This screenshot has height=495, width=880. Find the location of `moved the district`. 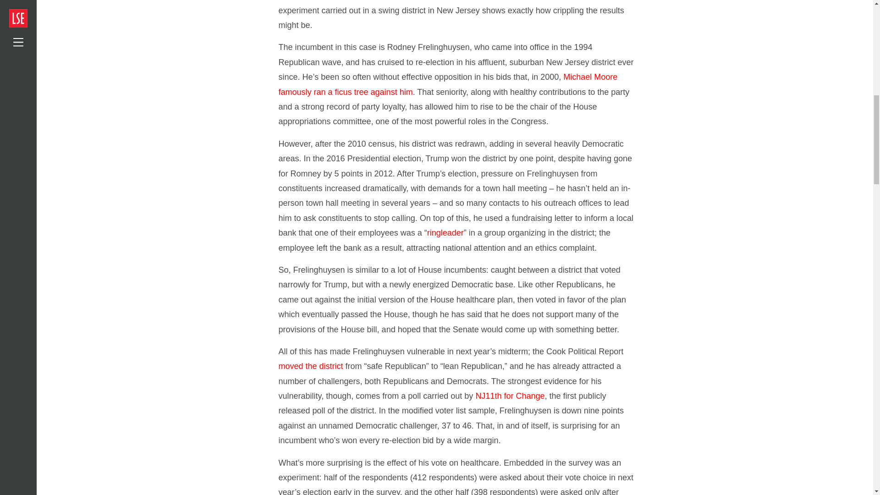

moved the district is located at coordinates (311, 366).